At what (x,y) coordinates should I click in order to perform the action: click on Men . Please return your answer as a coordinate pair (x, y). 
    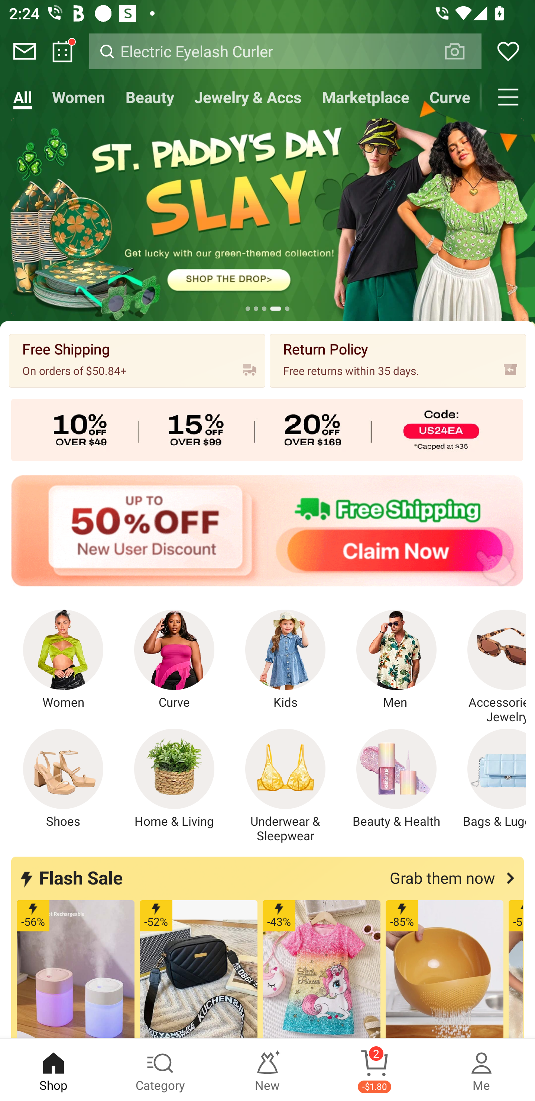
    Looking at the image, I should click on (396, 660).